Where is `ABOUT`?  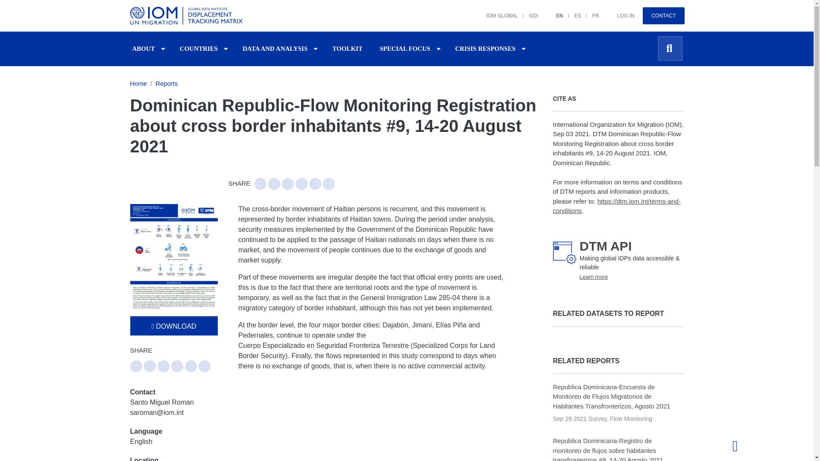 ABOUT is located at coordinates (143, 49).